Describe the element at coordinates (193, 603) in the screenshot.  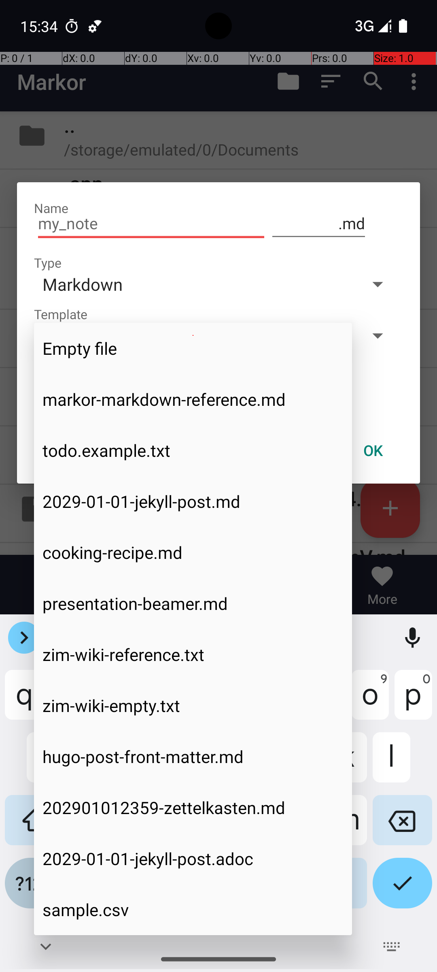
I see `presentation-beamer.md` at that location.